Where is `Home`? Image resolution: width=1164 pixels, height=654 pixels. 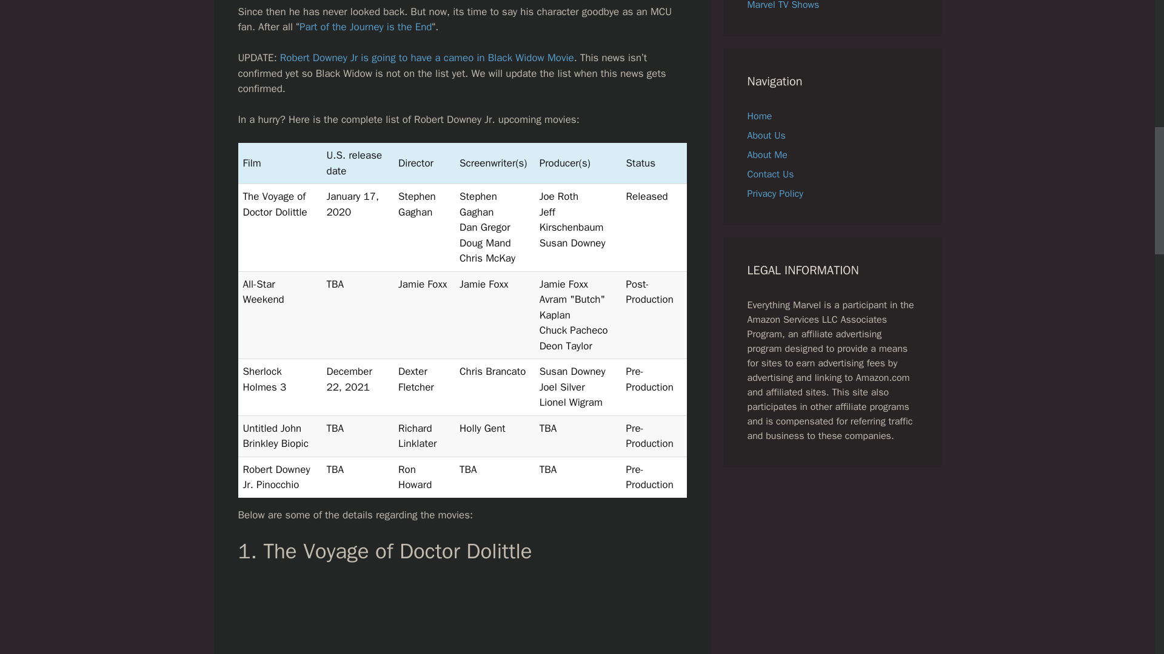 Home is located at coordinates (759, 116).